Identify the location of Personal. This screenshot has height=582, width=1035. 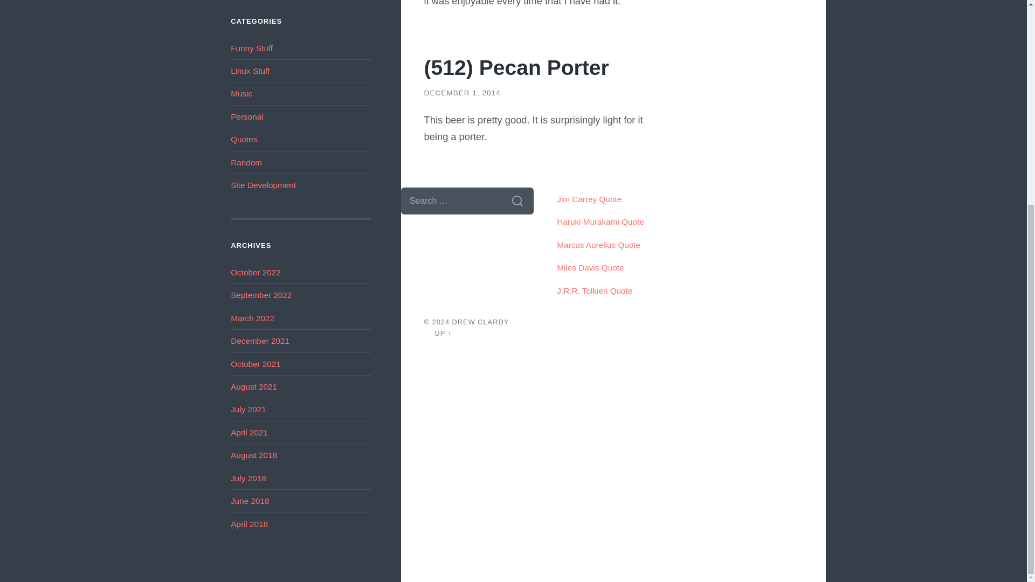
(247, 116).